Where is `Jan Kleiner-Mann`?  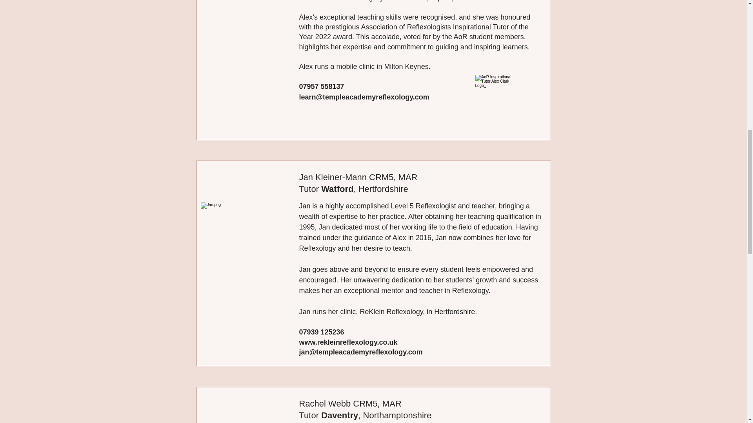 Jan Kleiner-Mann is located at coordinates (248, 245).